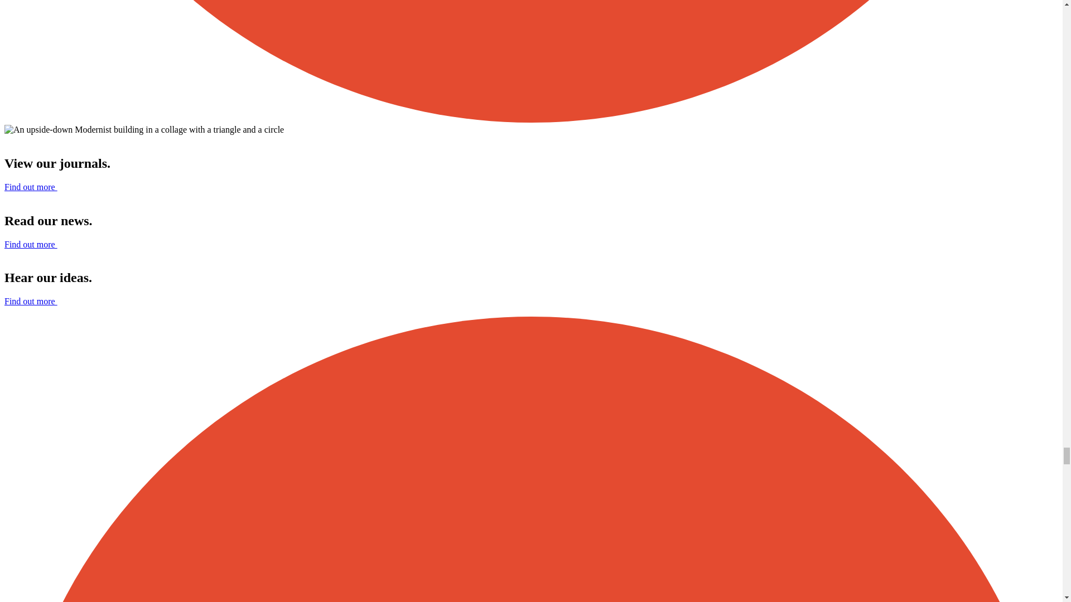 The height and width of the screenshot is (602, 1071). I want to click on Find out more, so click(31, 244).